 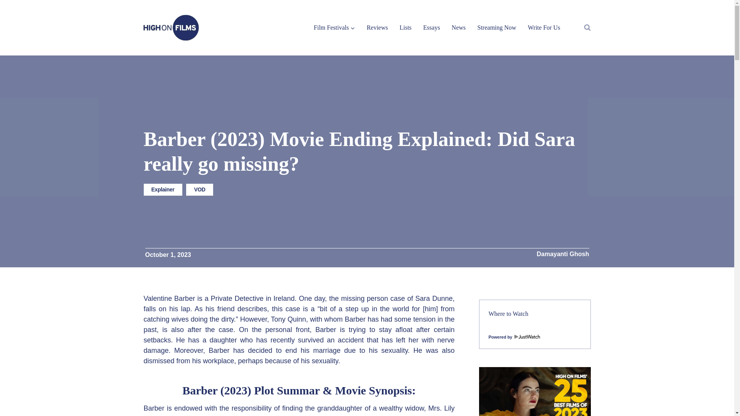 What do you see at coordinates (405, 27) in the screenshot?
I see `Lists` at bounding box center [405, 27].